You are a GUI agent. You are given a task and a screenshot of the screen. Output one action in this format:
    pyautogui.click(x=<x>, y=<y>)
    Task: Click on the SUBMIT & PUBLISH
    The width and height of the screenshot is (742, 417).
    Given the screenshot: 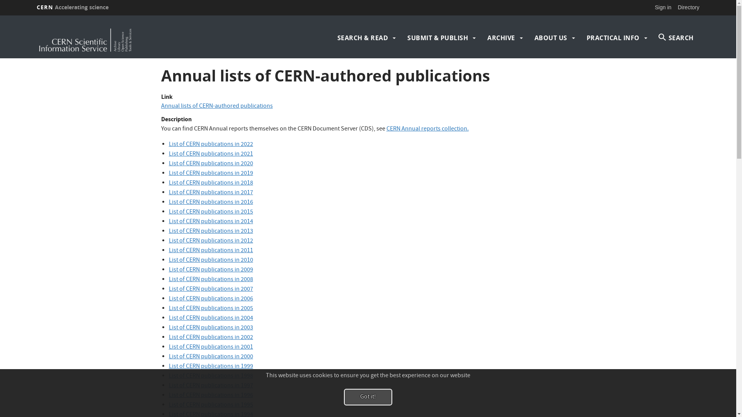 What is the action you would take?
    pyautogui.click(x=437, y=38)
    